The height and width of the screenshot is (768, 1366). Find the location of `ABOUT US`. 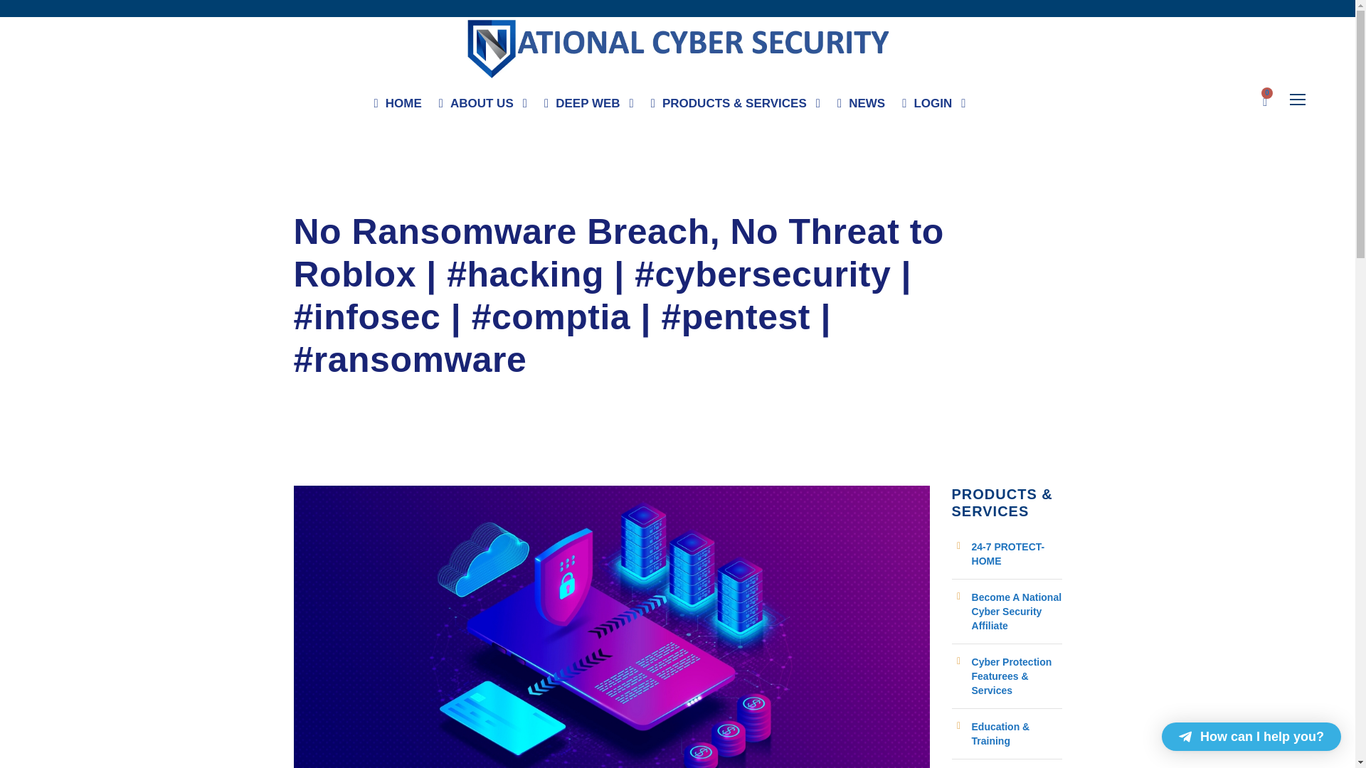

ABOUT US is located at coordinates (482, 107).